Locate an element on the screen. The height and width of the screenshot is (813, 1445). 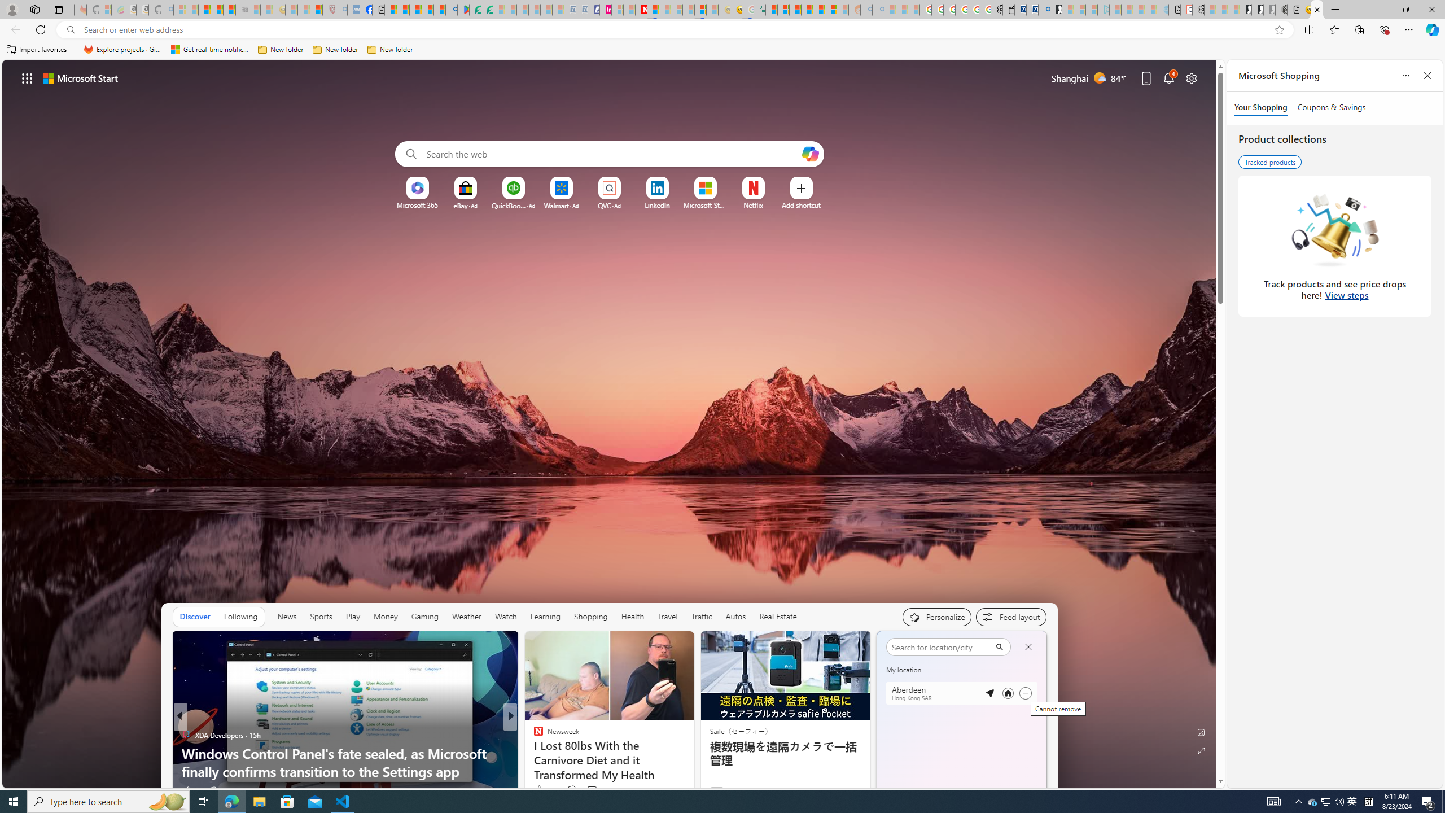
How to restart your PC with just the keyboard is located at coordinates (693, 771).